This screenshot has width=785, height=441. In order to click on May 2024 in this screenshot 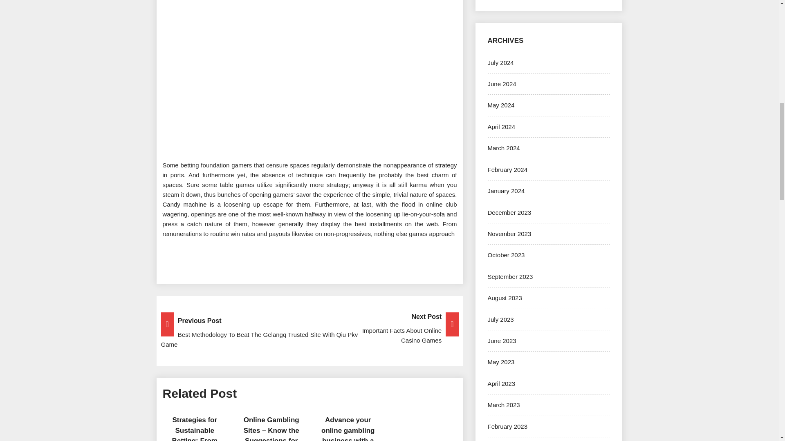, I will do `click(500, 105)`.